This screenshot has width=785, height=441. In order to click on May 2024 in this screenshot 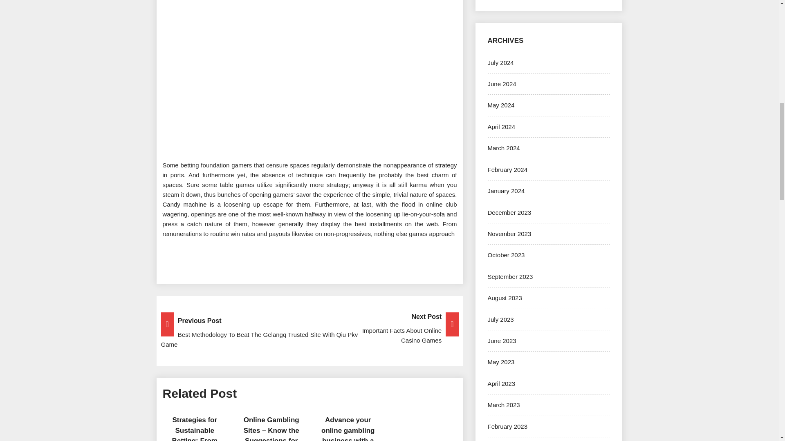, I will do `click(500, 105)`.